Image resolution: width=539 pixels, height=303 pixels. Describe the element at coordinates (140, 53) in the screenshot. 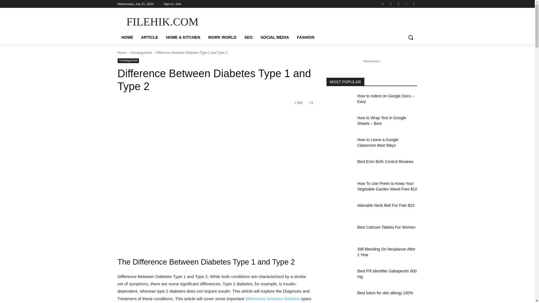

I see `View all posts in Uncategorized` at that location.